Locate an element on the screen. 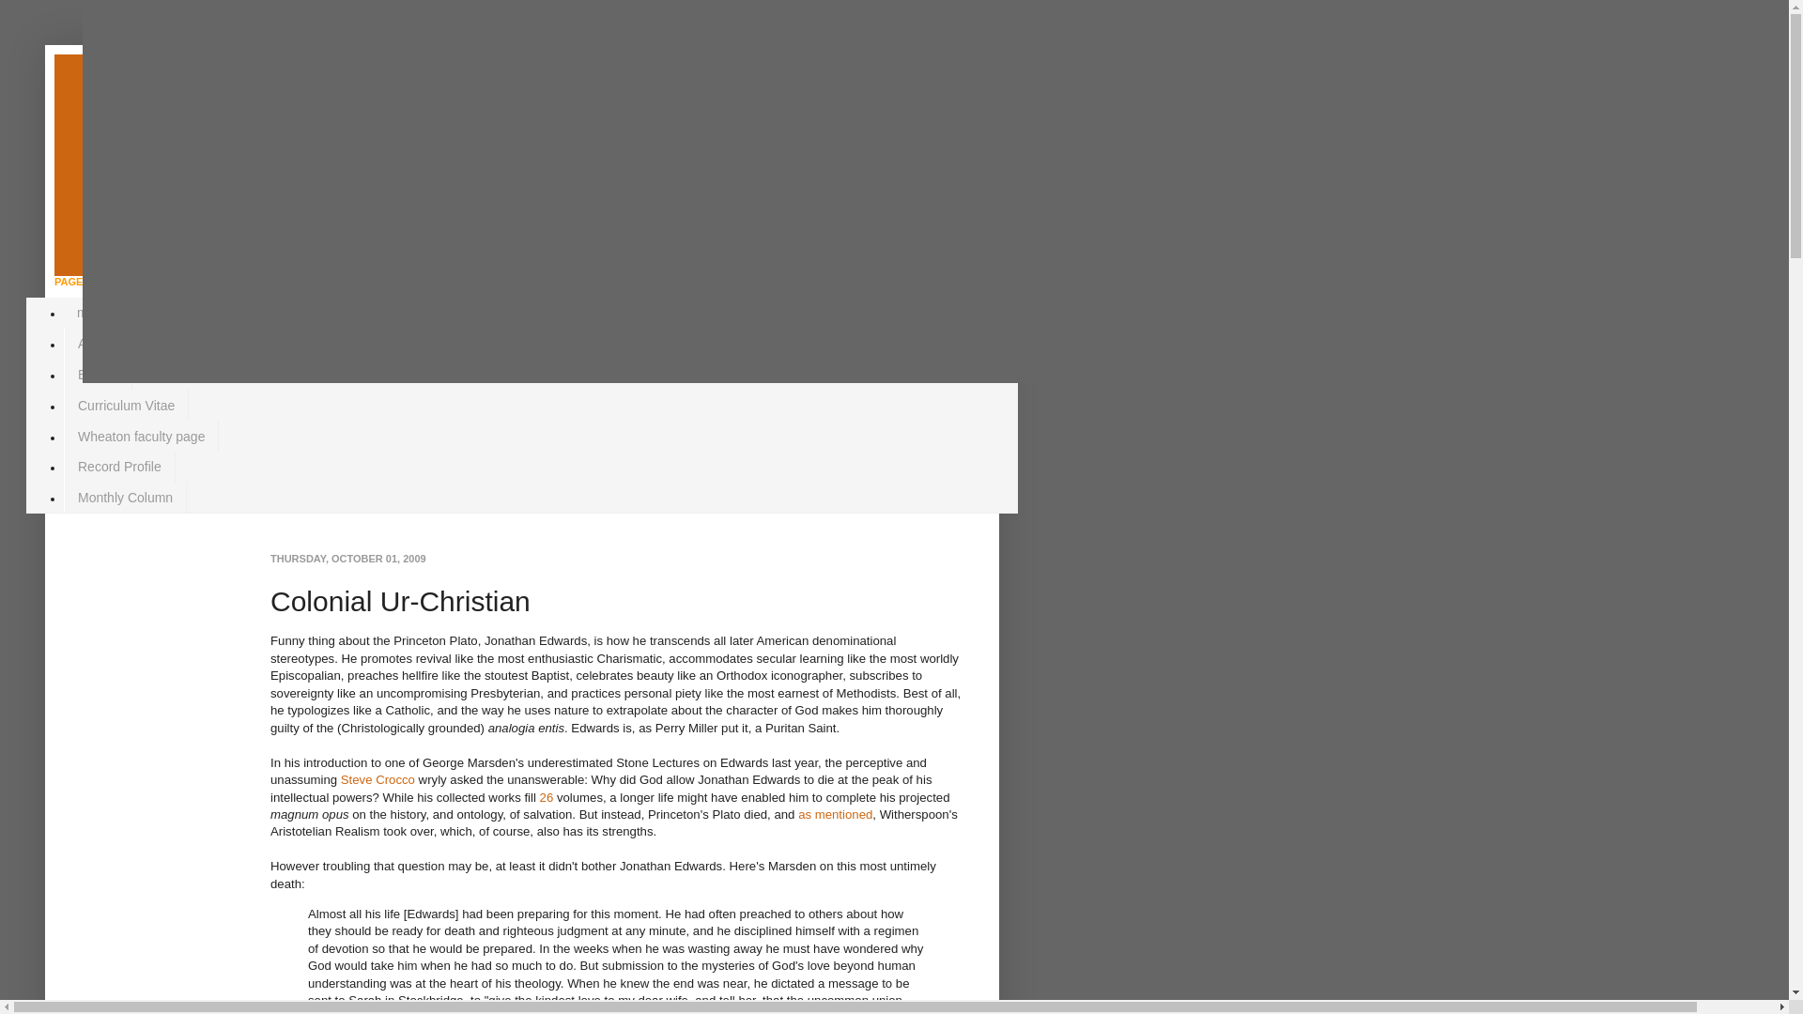  Steve Crocco is located at coordinates (378, 779).